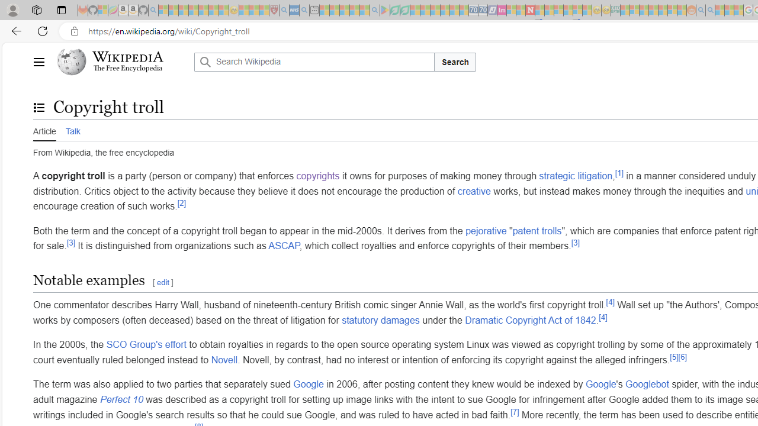  What do you see at coordinates (385, 11) in the screenshot?
I see `Bluey: Let's Play! - Apps on Google Play - Sleeping` at bounding box center [385, 11].